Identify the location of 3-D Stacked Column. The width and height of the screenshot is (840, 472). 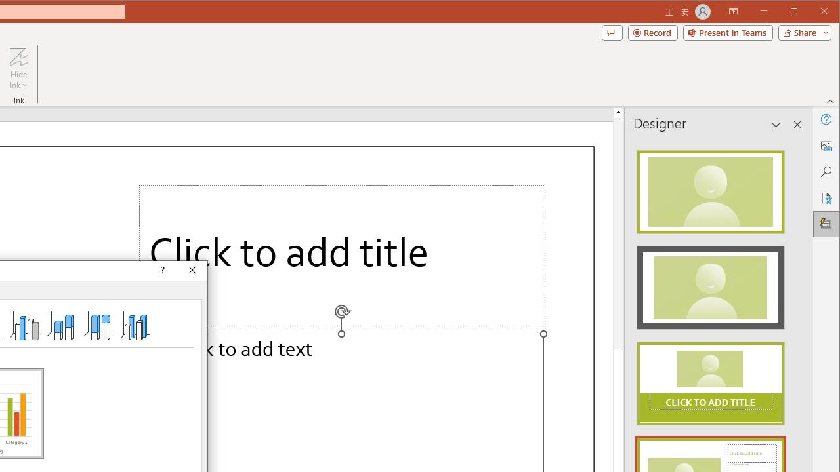
(62, 325).